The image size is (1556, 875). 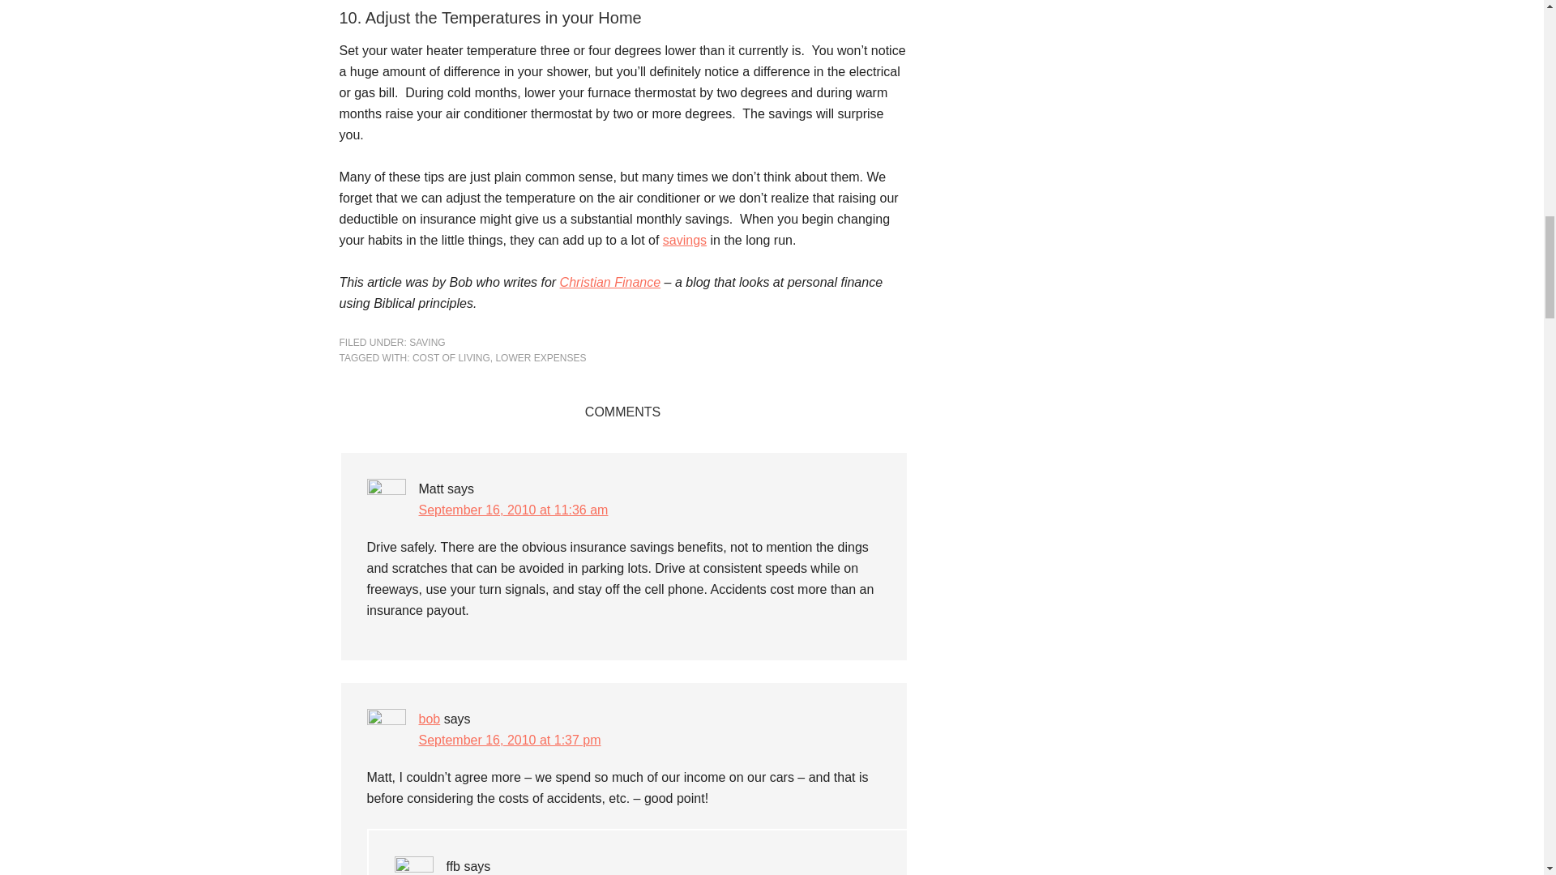 I want to click on Christian Finance, so click(x=611, y=282).